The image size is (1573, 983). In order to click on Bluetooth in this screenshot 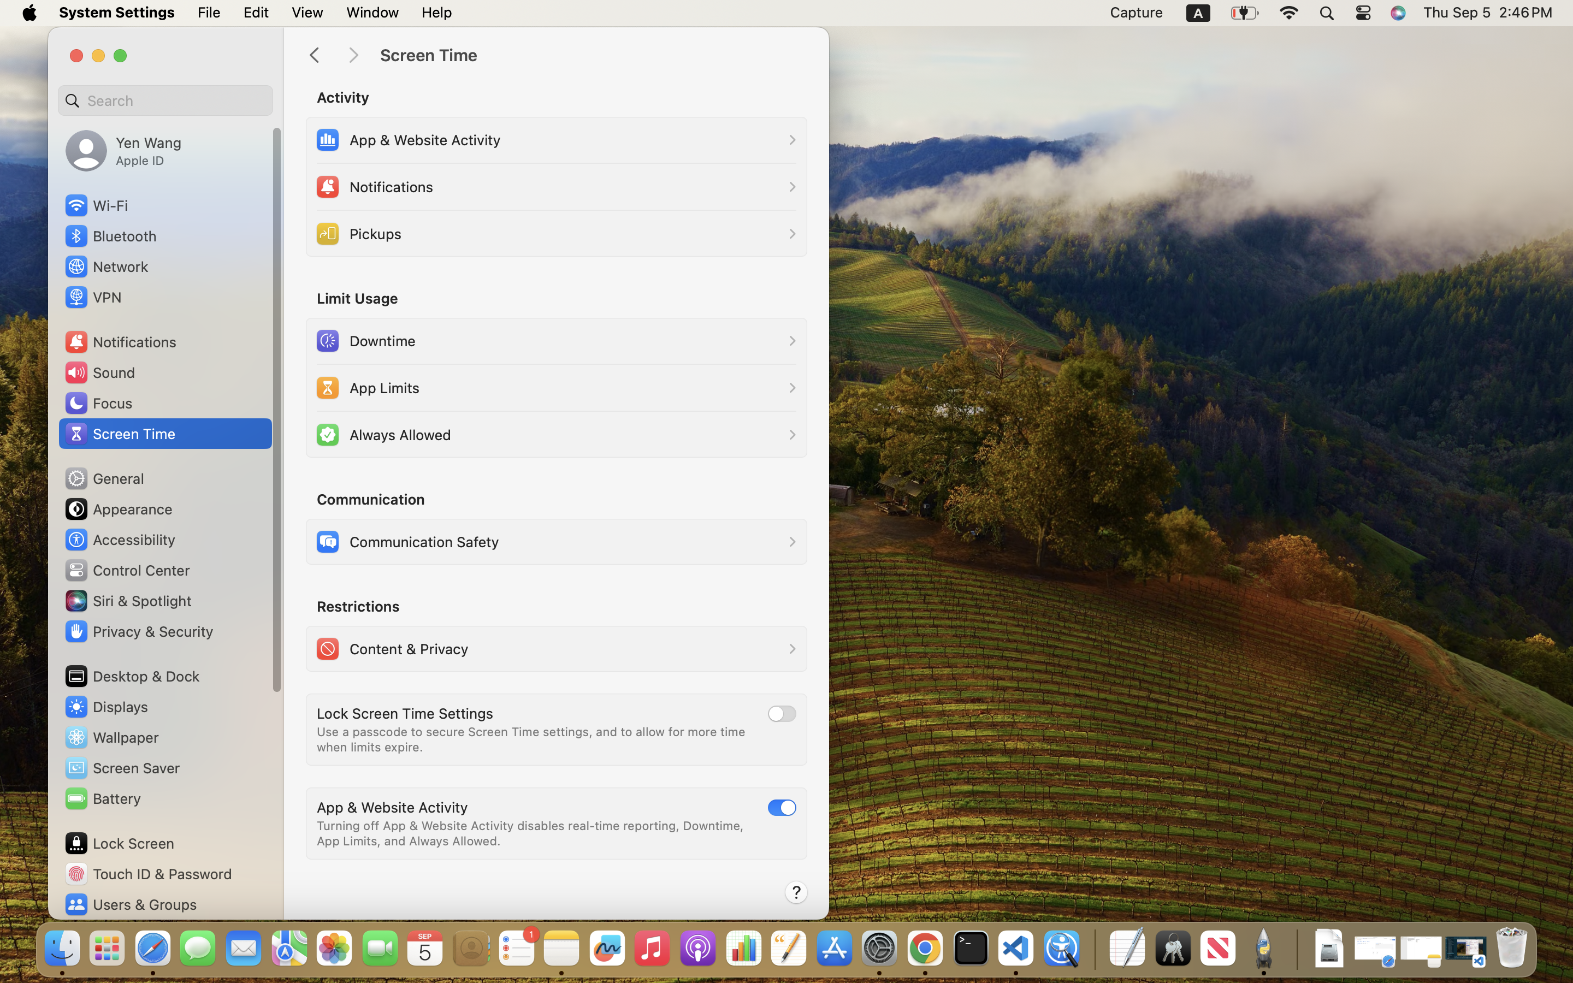, I will do `click(110, 236)`.